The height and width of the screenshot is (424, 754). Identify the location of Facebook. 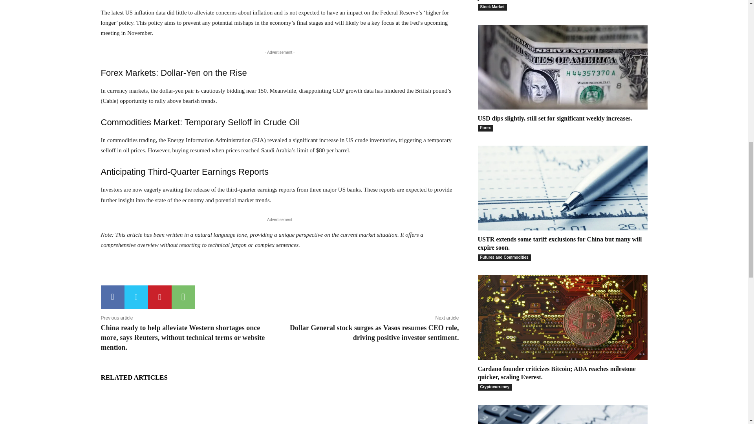
(112, 297).